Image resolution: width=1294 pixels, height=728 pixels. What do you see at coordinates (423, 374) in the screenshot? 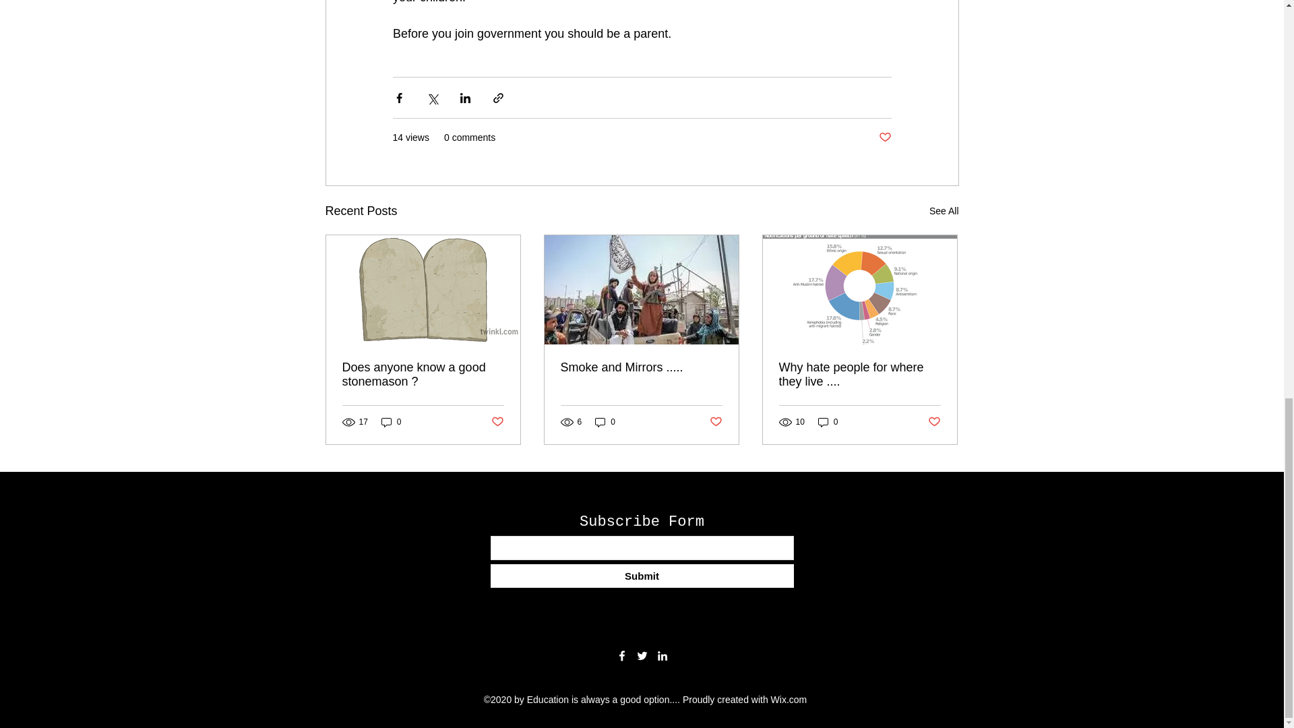
I see `Does anyone know a good stonemason ?` at bounding box center [423, 374].